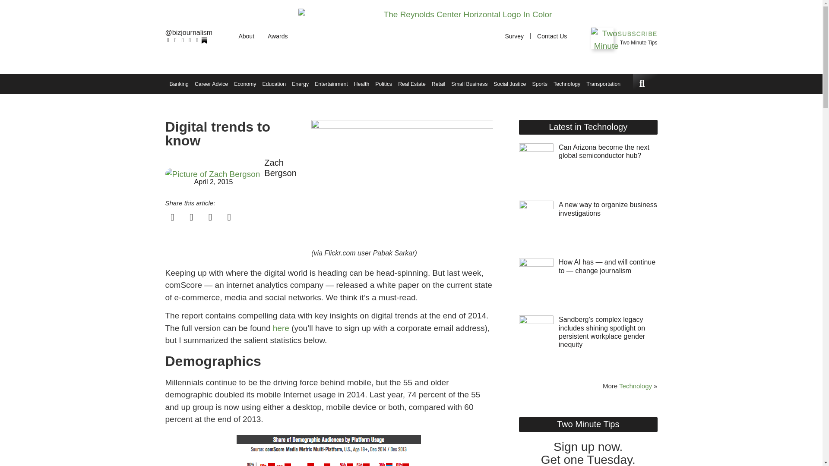 The height and width of the screenshot is (466, 829). What do you see at coordinates (383, 84) in the screenshot?
I see `Politics` at bounding box center [383, 84].